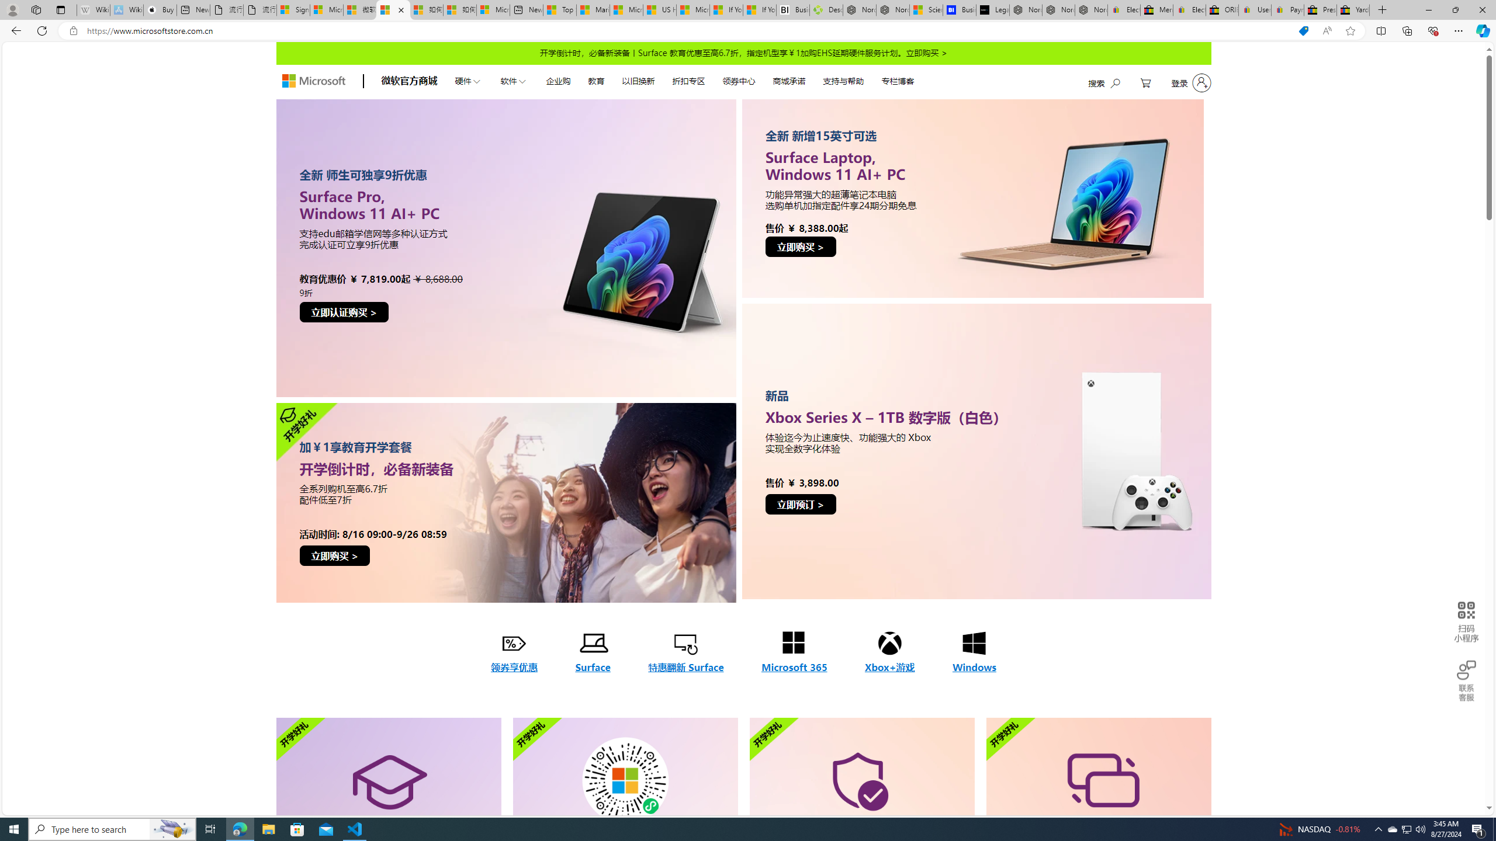 The height and width of the screenshot is (841, 1496). I want to click on edu, so click(505, 248).